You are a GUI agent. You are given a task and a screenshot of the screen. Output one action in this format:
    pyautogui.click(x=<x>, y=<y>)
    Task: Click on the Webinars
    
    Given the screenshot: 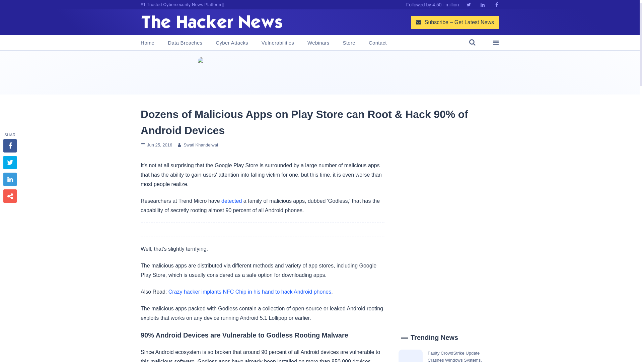 What is the action you would take?
    pyautogui.click(x=318, y=43)
    